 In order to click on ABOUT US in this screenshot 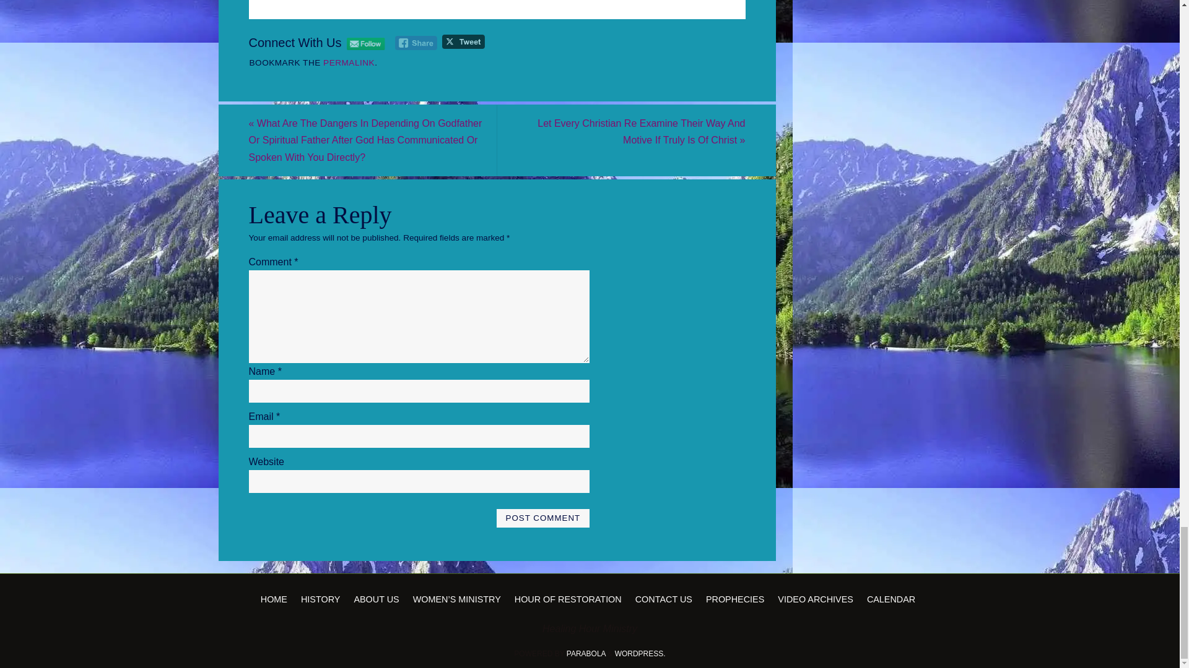, I will do `click(378, 597)`.